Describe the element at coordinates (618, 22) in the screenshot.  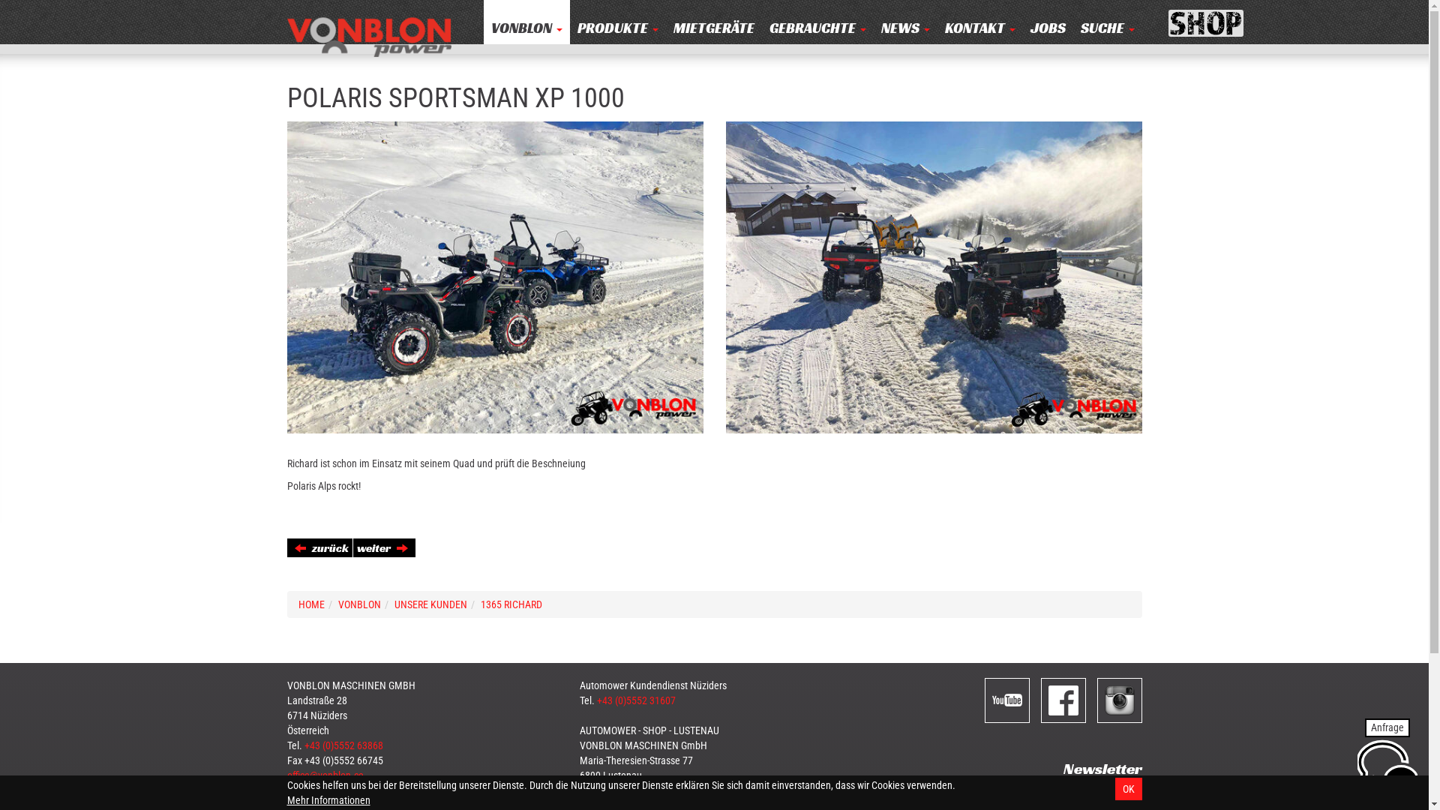
I see `PRODUKTE ` at that location.